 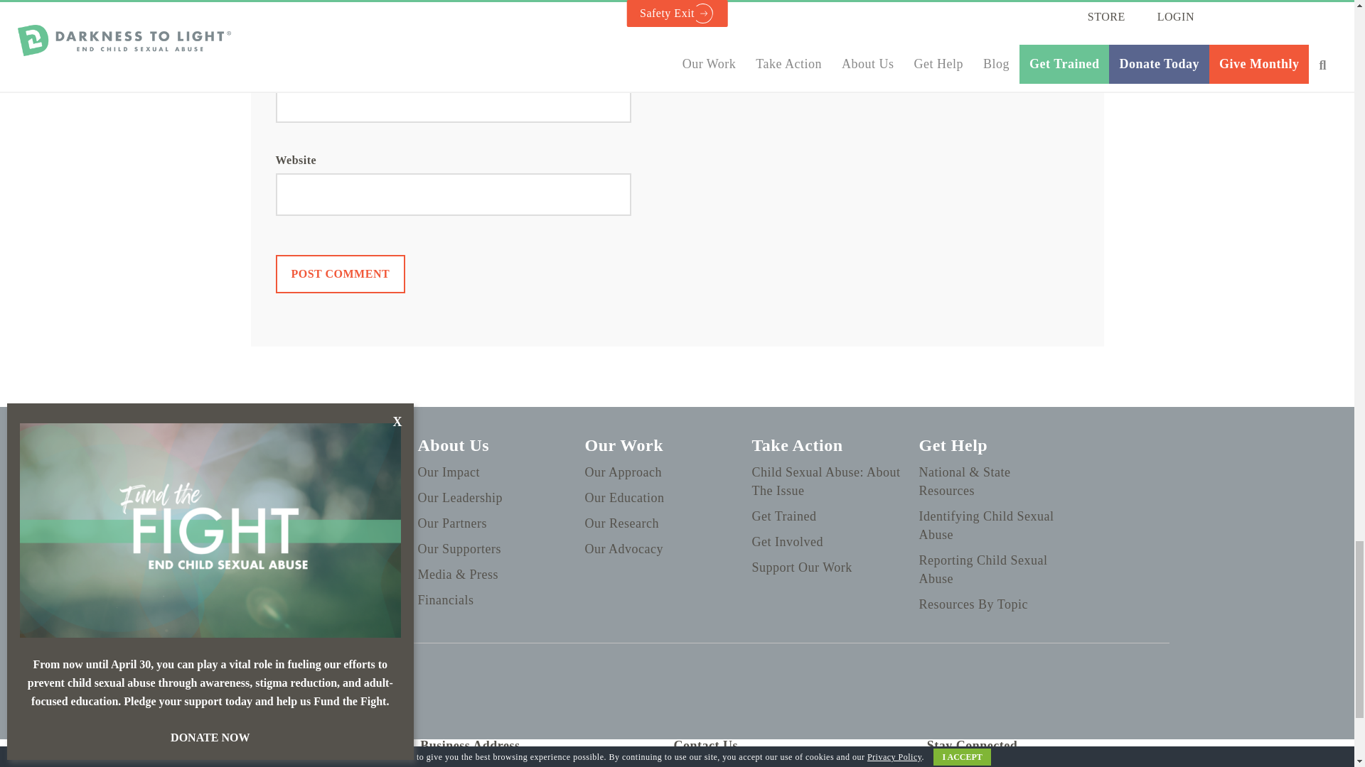 What do you see at coordinates (340, 273) in the screenshot?
I see `Post Comment` at bounding box center [340, 273].